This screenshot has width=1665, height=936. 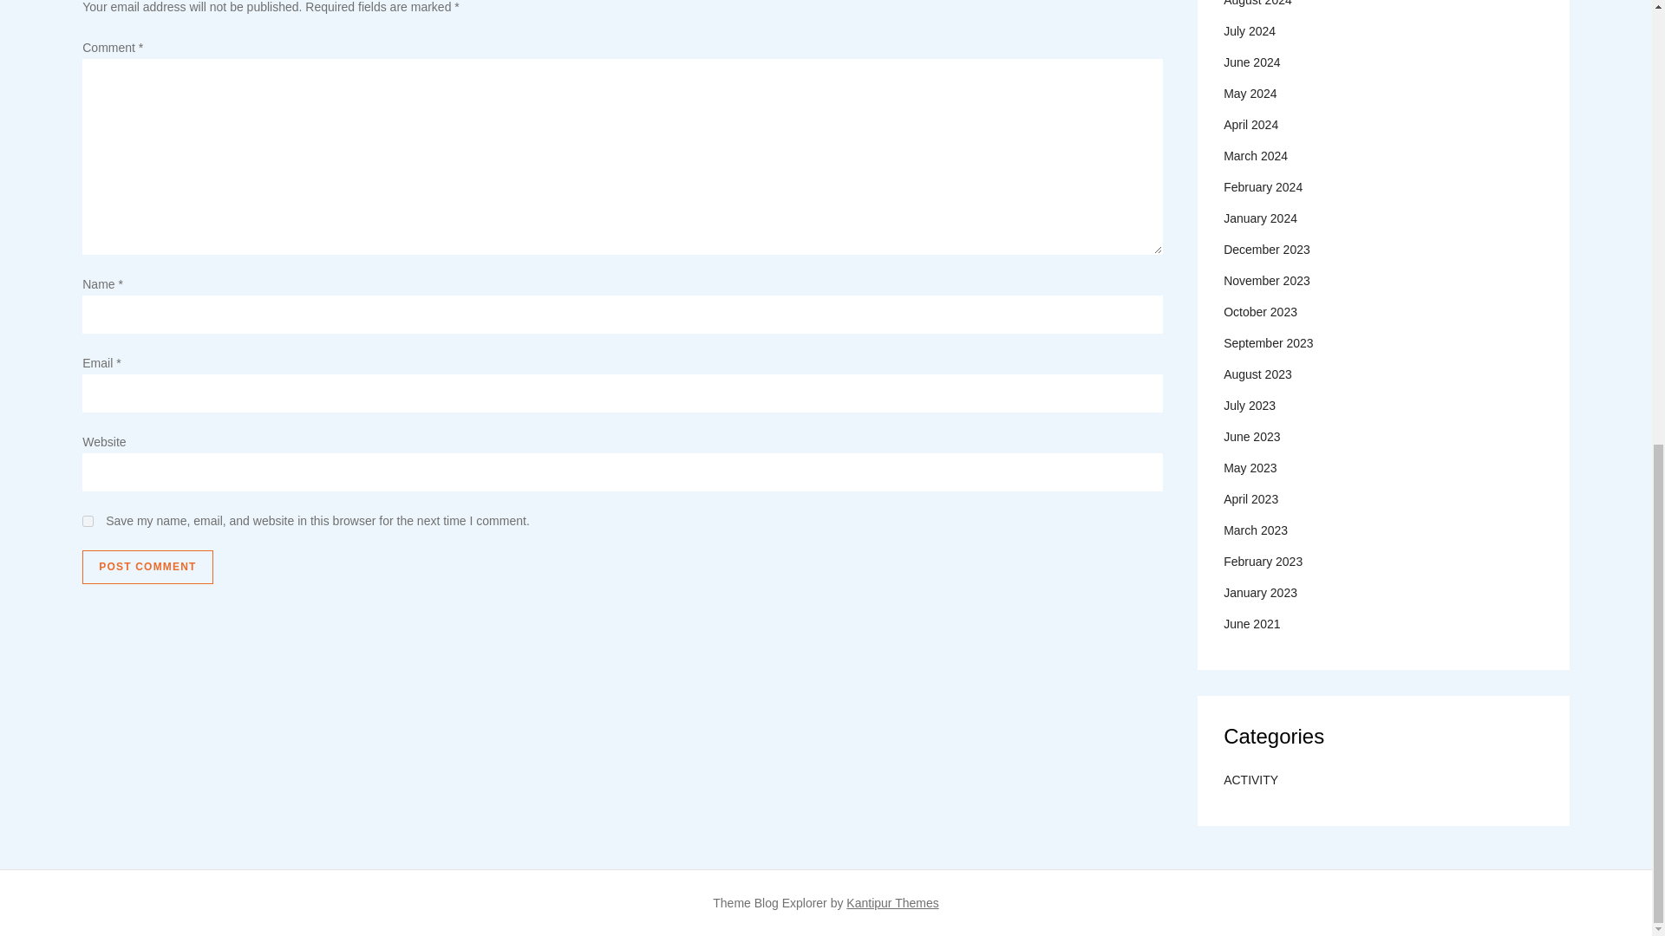 I want to click on February 2024, so click(x=1263, y=187).